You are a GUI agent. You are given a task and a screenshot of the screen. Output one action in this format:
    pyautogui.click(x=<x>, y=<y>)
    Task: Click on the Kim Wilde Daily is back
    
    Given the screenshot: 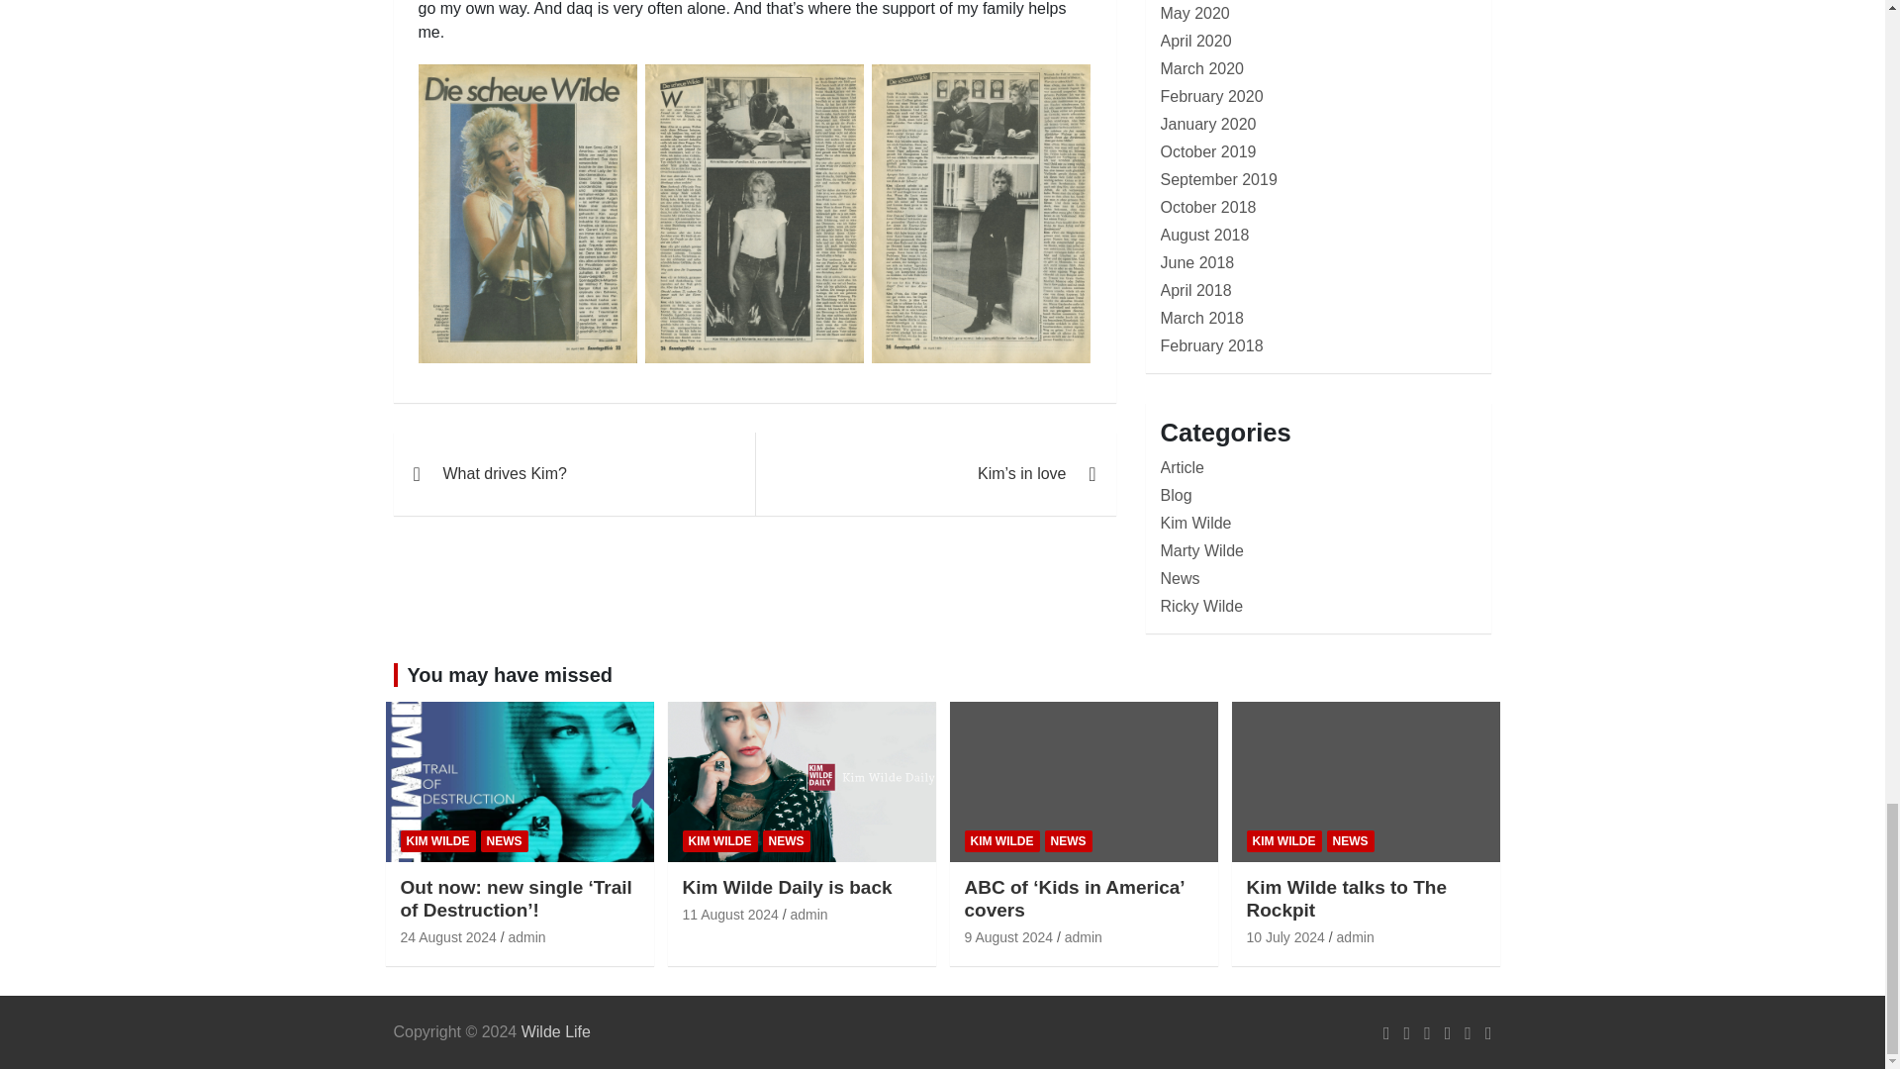 What is the action you would take?
    pyautogui.click(x=730, y=915)
    